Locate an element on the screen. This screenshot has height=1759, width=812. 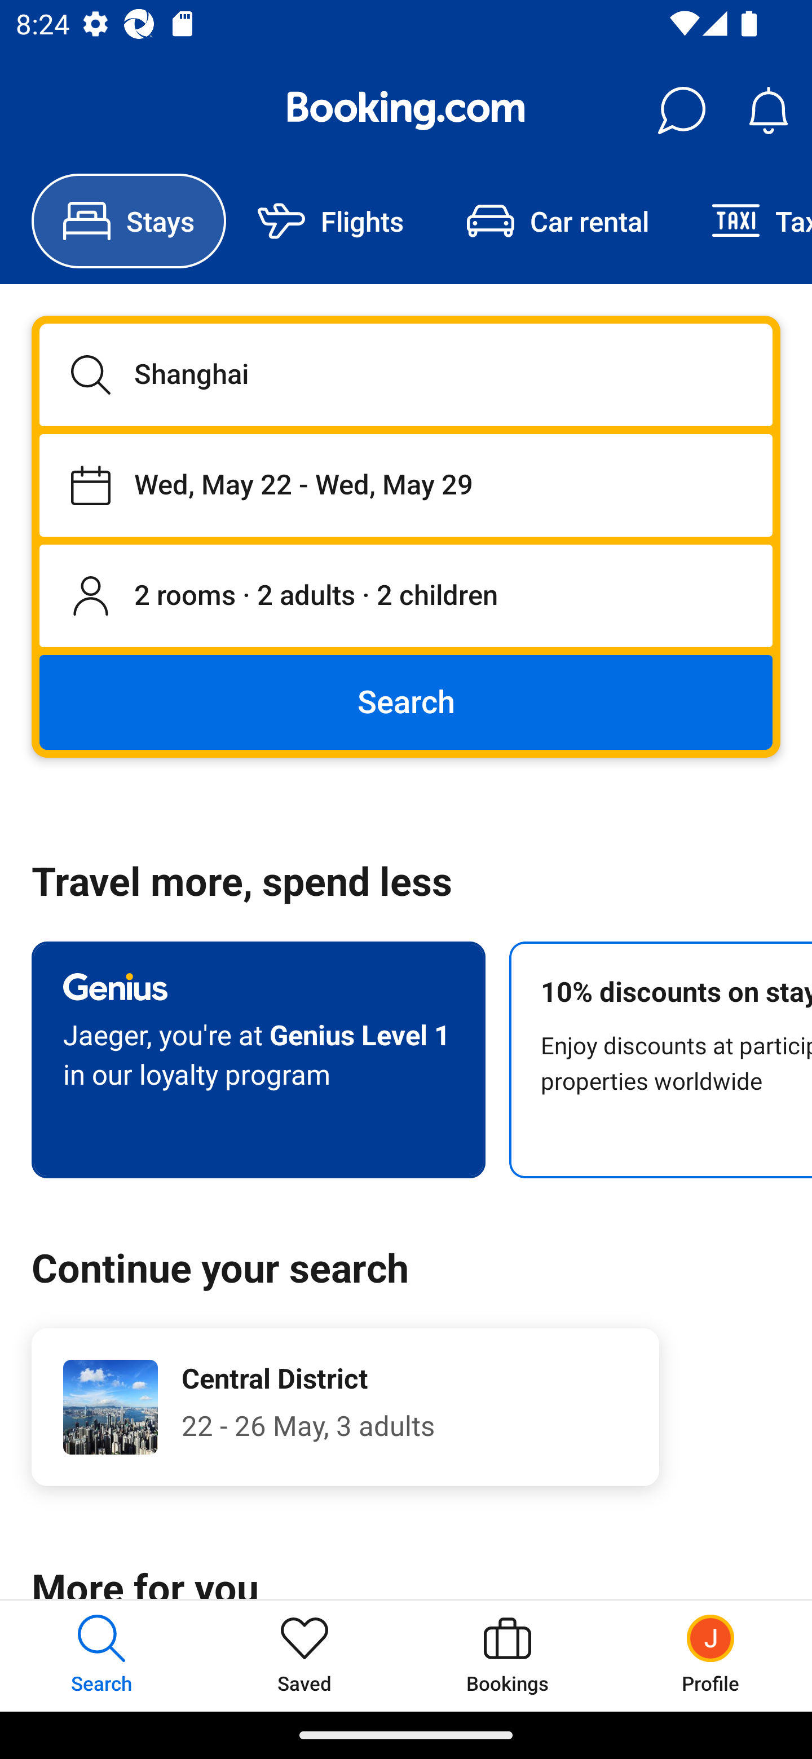
Central District 22 - 26 May, 3 adults is located at coordinates (345, 1407).